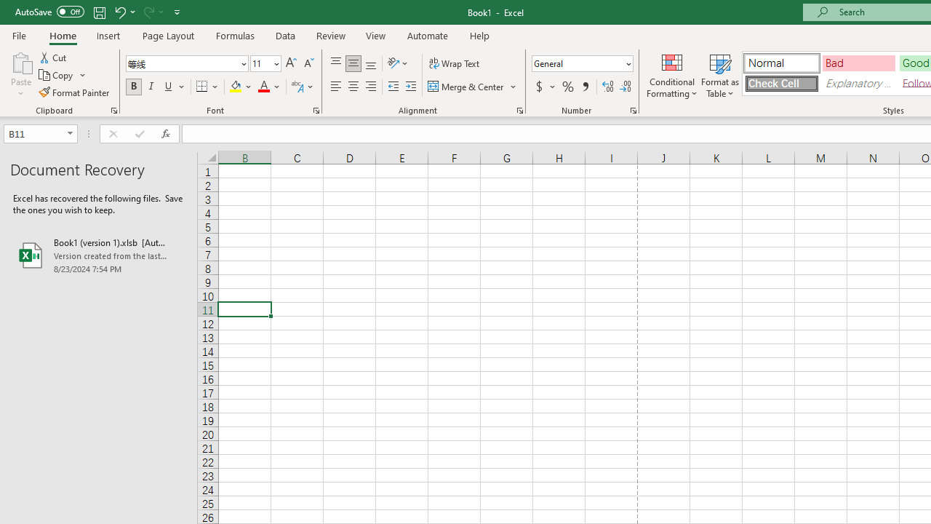 This screenshot has width=931, height=524. What do you see at coordinates (411, 87) in the screenshot?
I see `Increase Indent` at bounding box center [411, 87].